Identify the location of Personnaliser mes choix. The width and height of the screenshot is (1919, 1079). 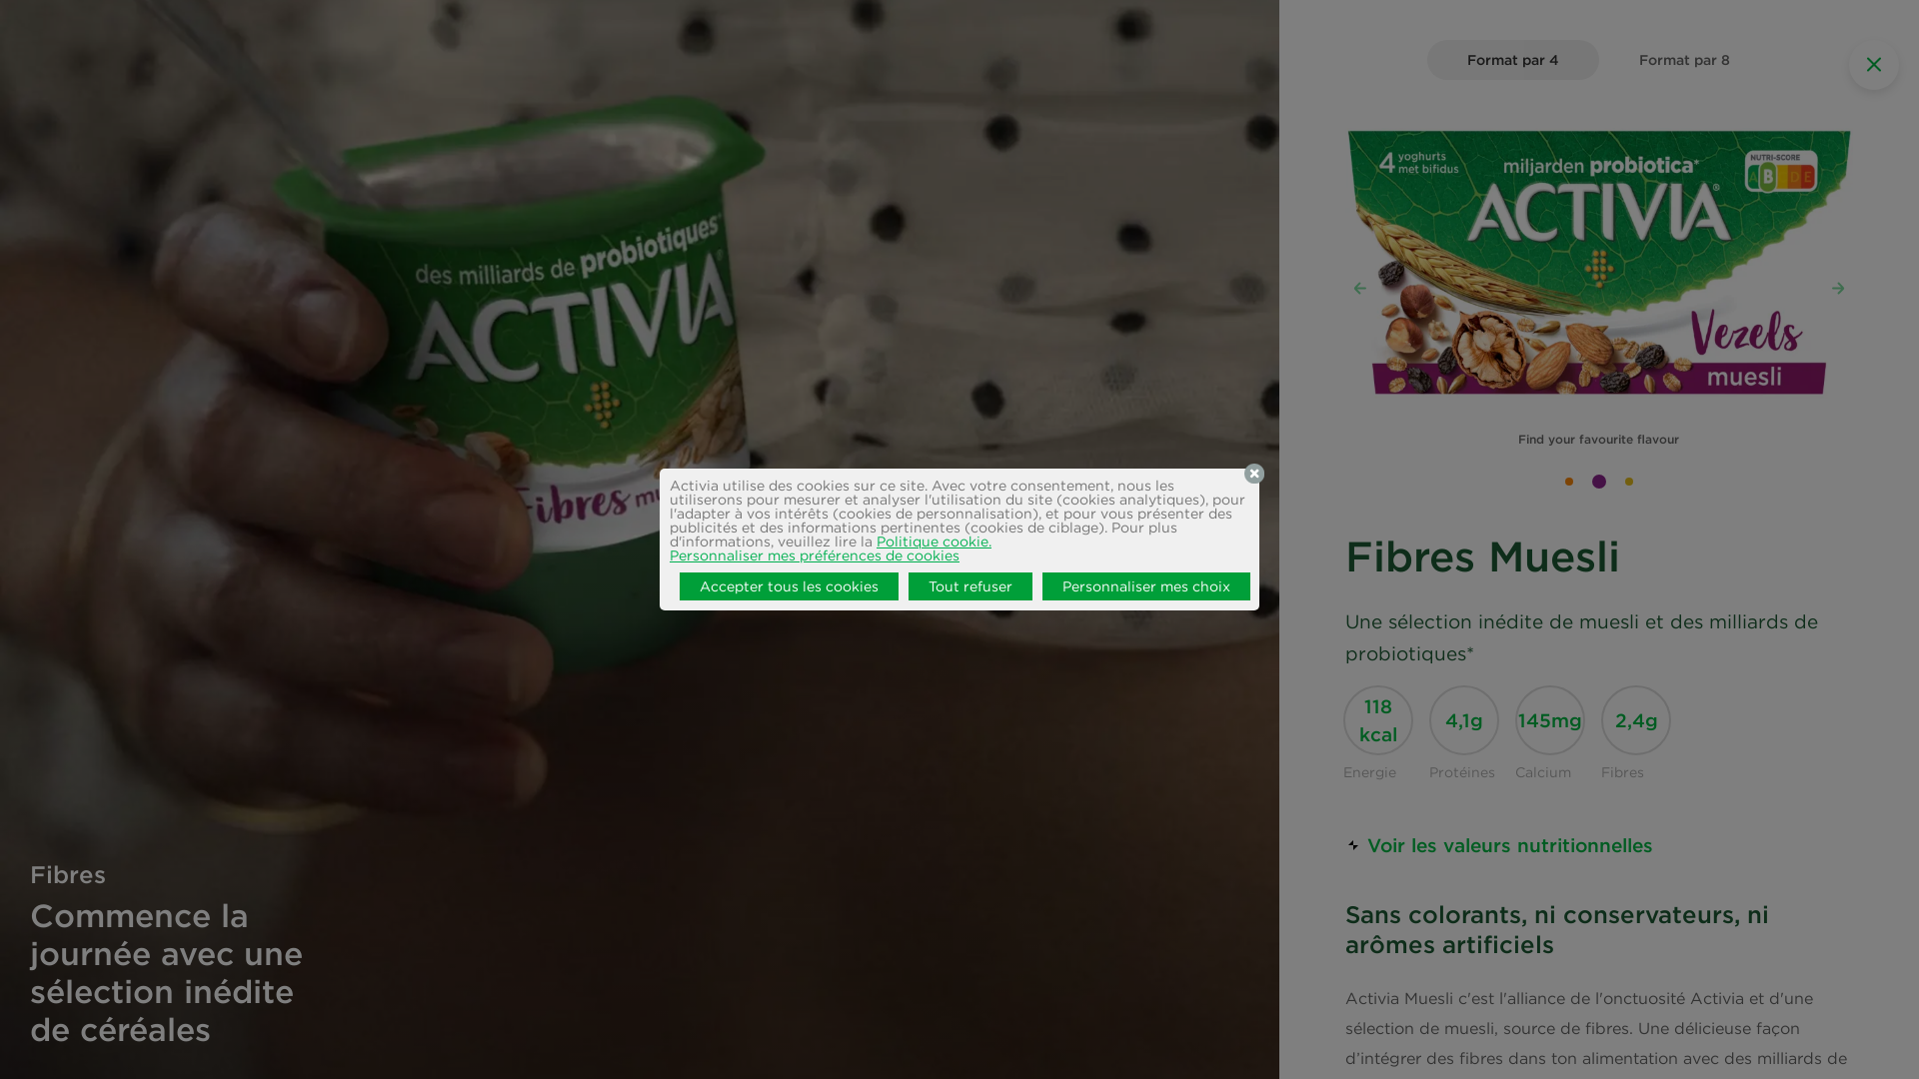
(1145, 586).